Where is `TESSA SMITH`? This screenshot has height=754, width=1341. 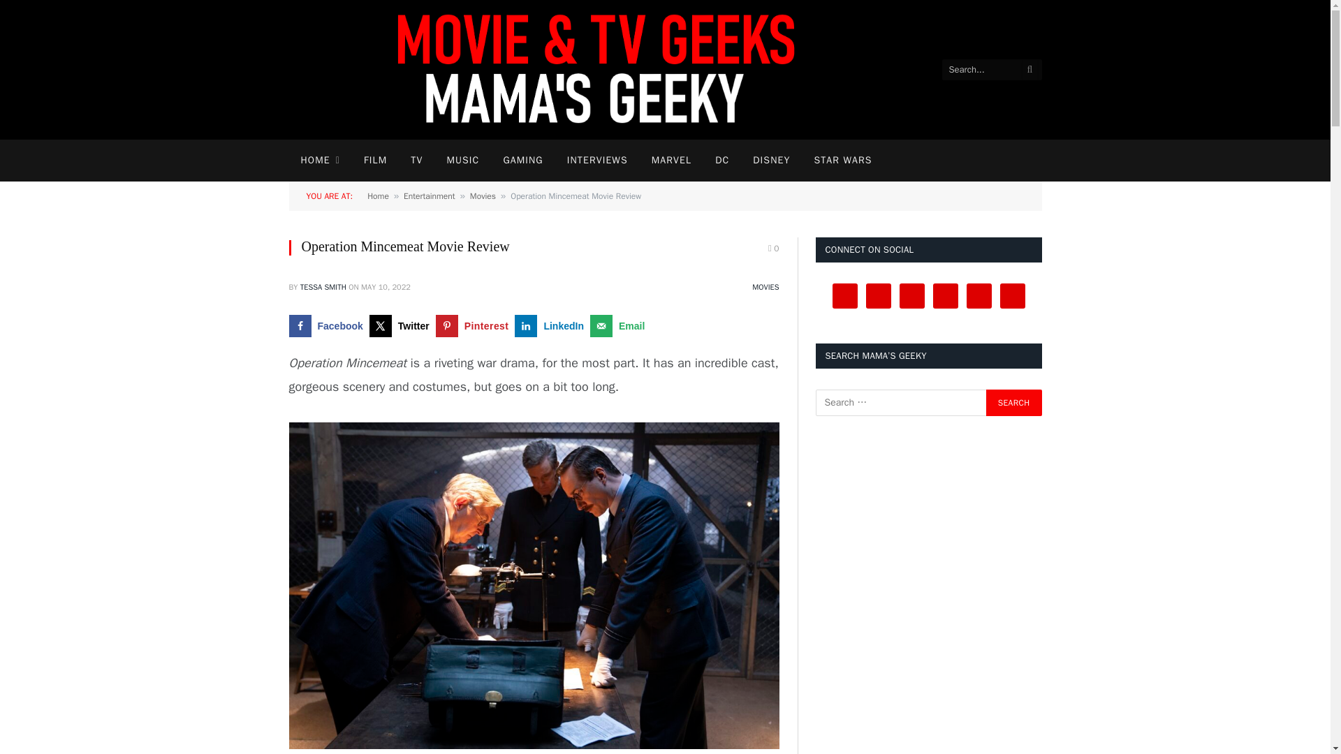 TESSA SMITH is located at coordinates (323, 286).